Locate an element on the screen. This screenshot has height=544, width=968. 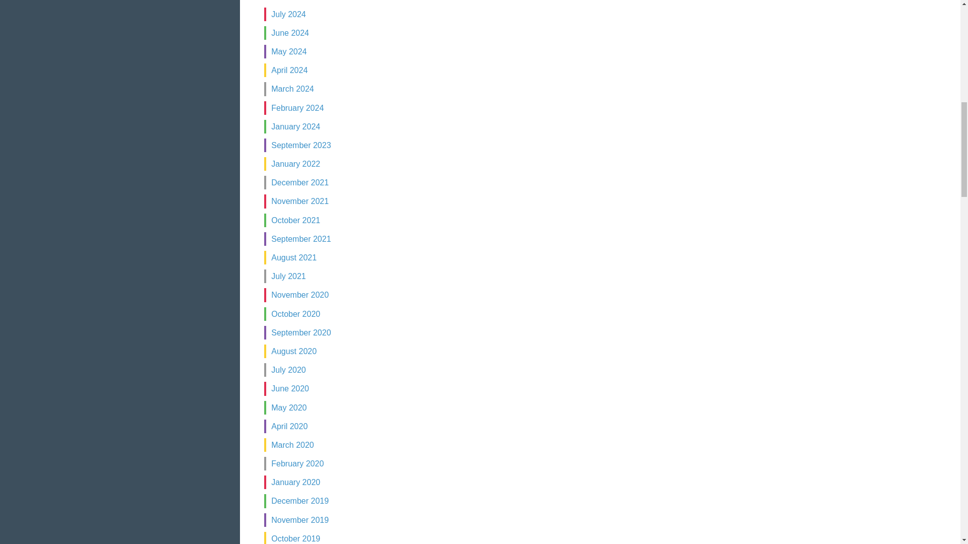
June 2020 is located at coordinates (289, 388).